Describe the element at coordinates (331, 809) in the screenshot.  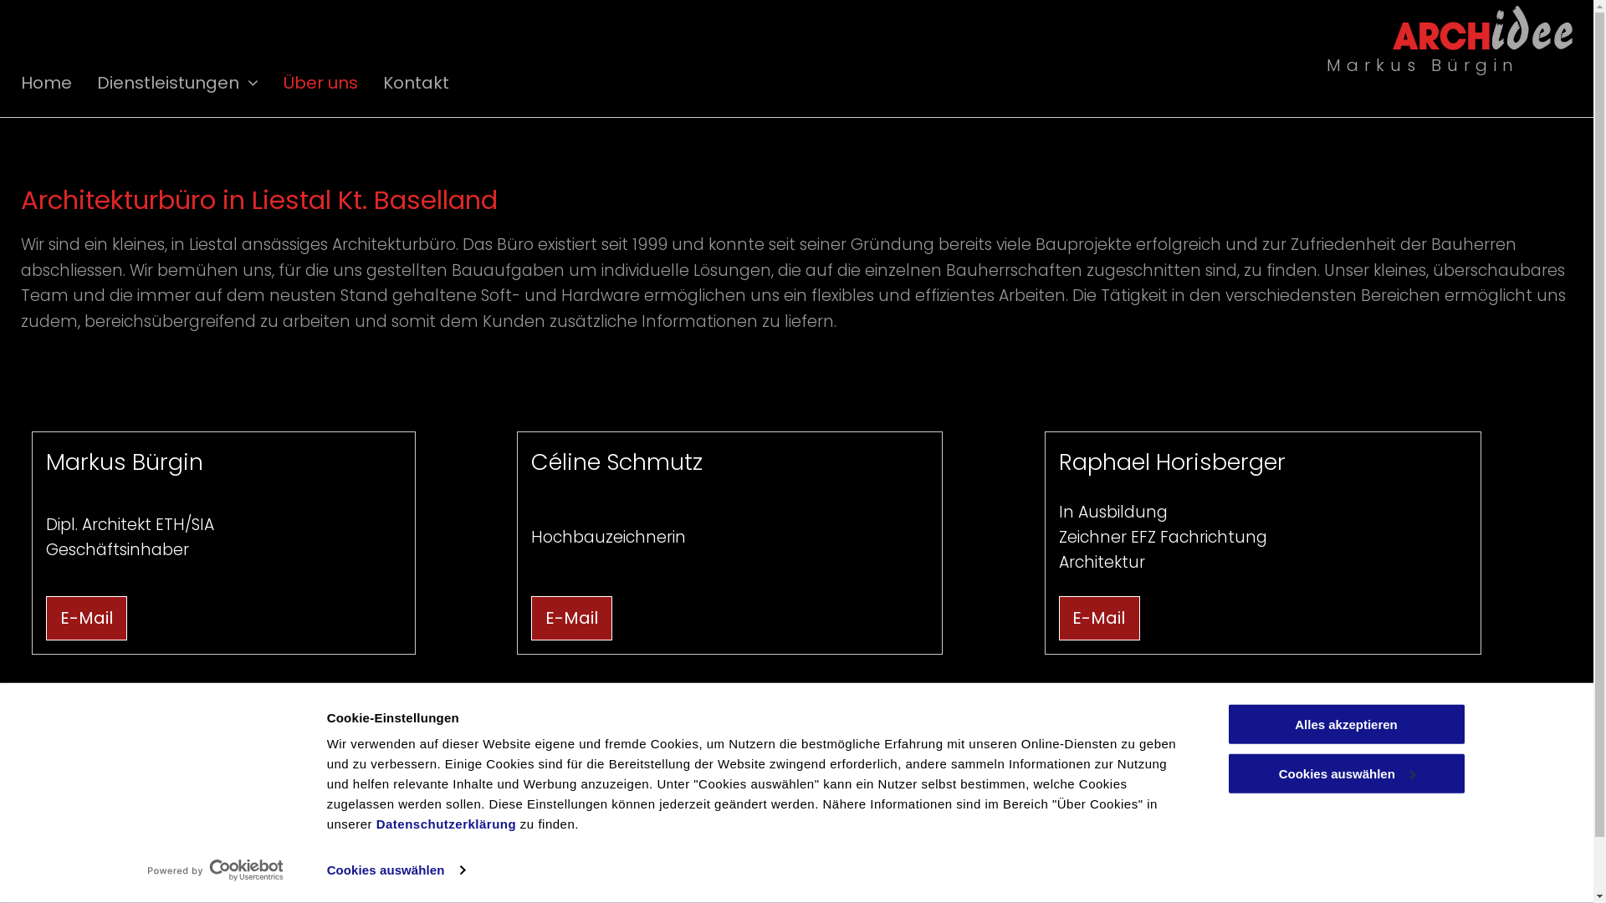
I see `+41 61 923 93 43` at that location.